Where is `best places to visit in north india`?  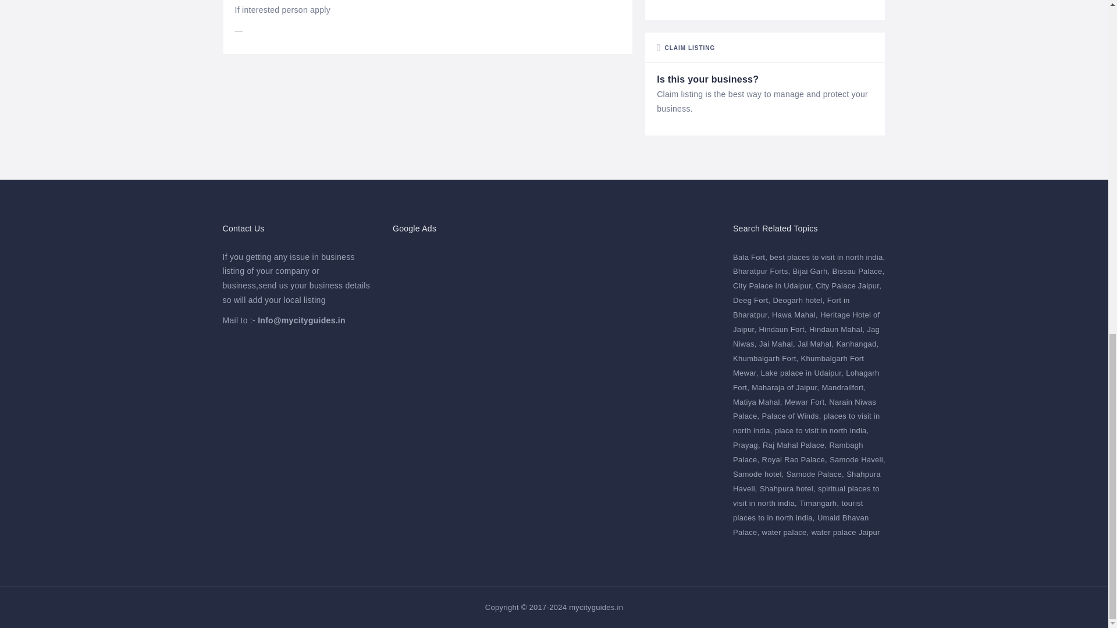 best places to visit in north india is located at coordinates (827, 257).